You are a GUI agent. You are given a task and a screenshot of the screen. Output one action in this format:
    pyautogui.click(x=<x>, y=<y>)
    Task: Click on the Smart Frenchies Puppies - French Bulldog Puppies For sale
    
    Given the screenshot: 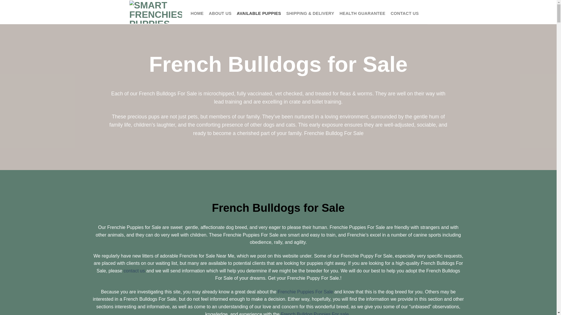 What is the action you would take?
    pyautogui.click(x=155, y=12)
    